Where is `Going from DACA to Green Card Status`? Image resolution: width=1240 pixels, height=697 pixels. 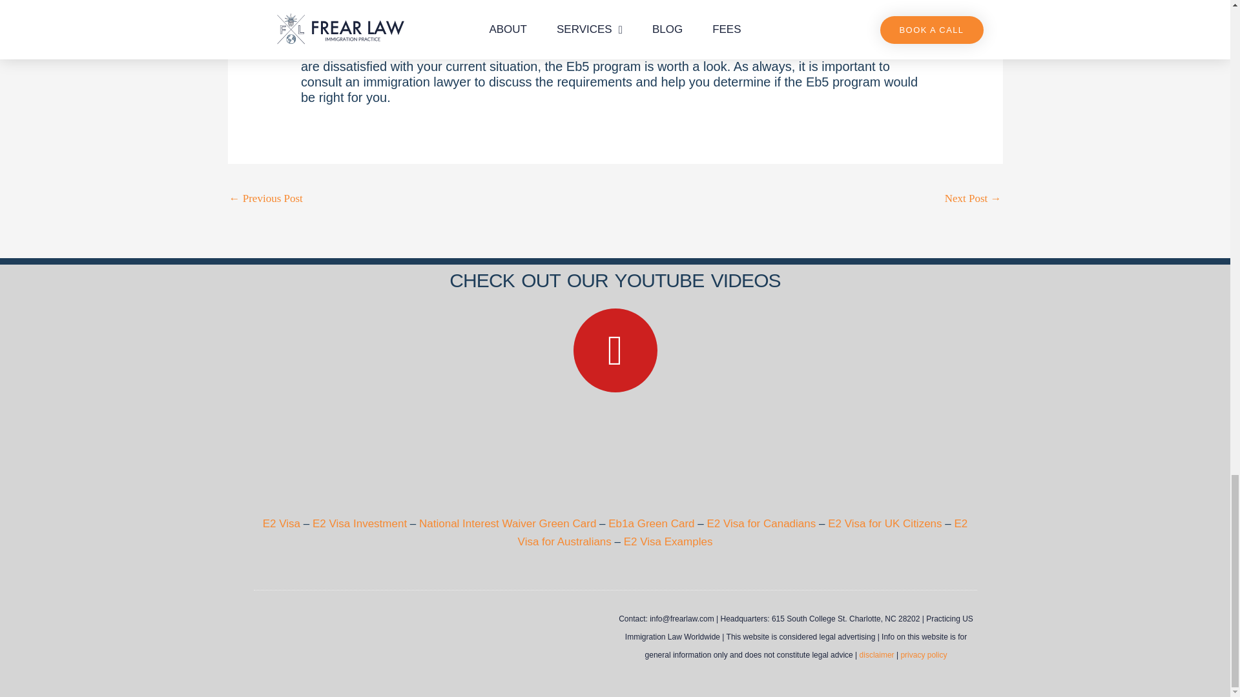
Going from DACA to Green Card Status is located at coordinates (265, 200).